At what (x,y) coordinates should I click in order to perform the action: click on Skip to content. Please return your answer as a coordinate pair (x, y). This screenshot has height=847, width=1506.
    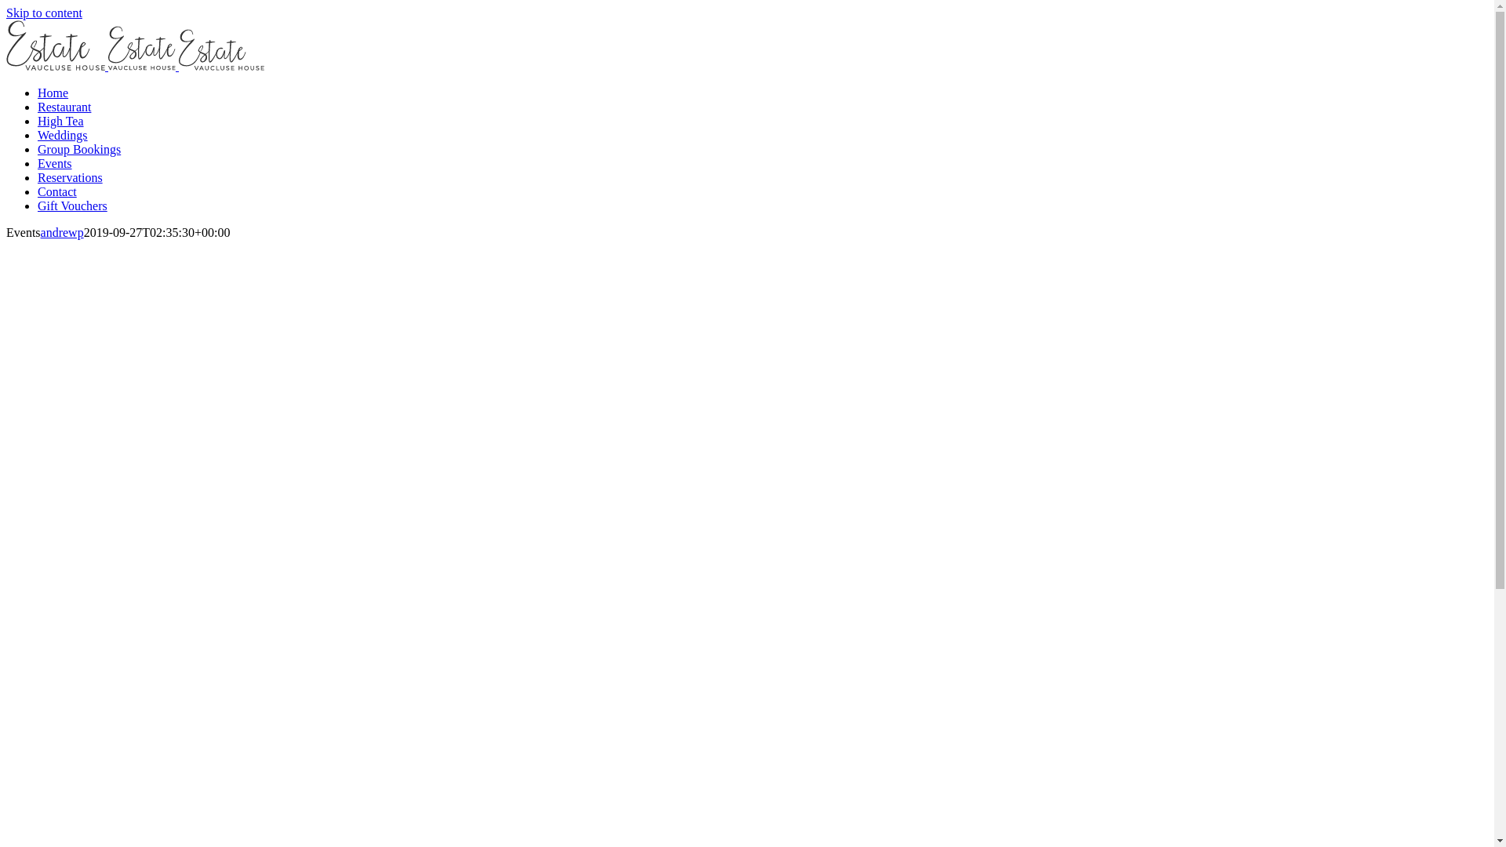
    Looking at the image, I should click on (44, 13).